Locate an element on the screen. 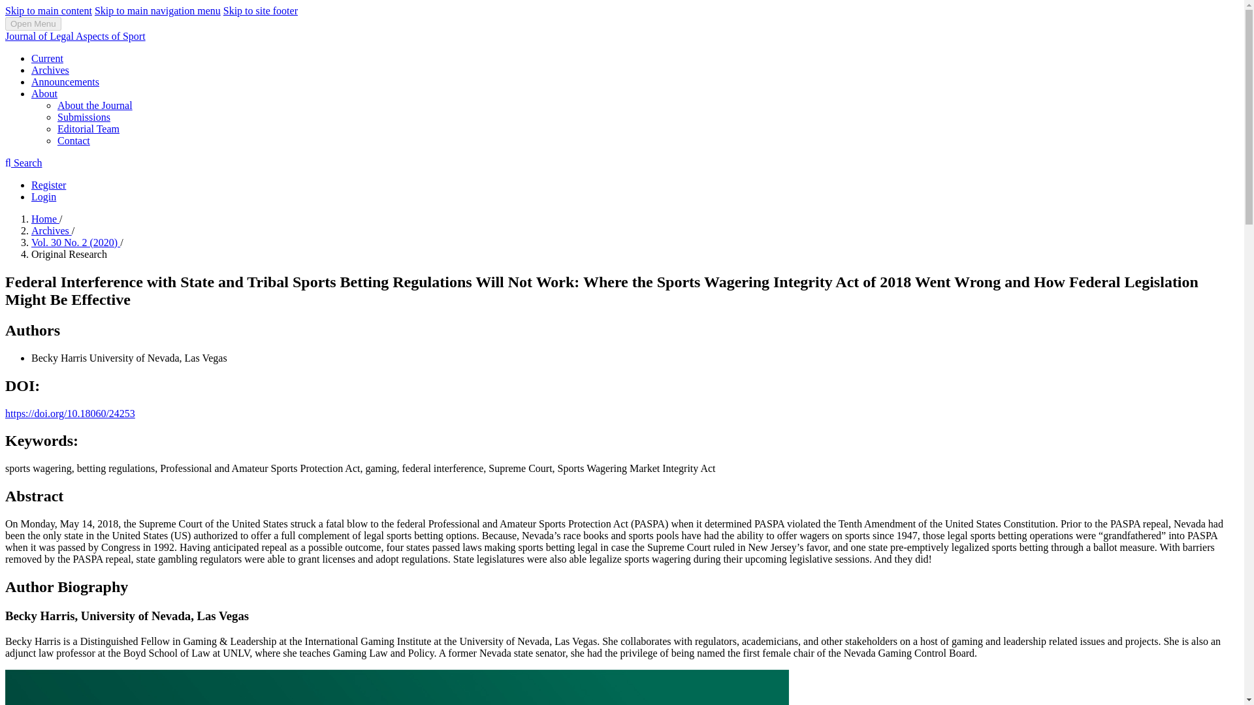 The height and width of the screenshot is (705, 1254). Contact is located at coordinates (74, 140).